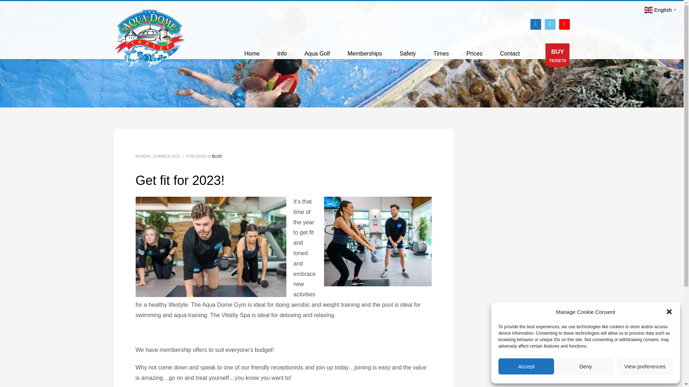 Image resolution: width=689 pixels, height=387 pixels. Describe the element at coordinates (585, 366) in the screenshot. I see `Deny` at that location.